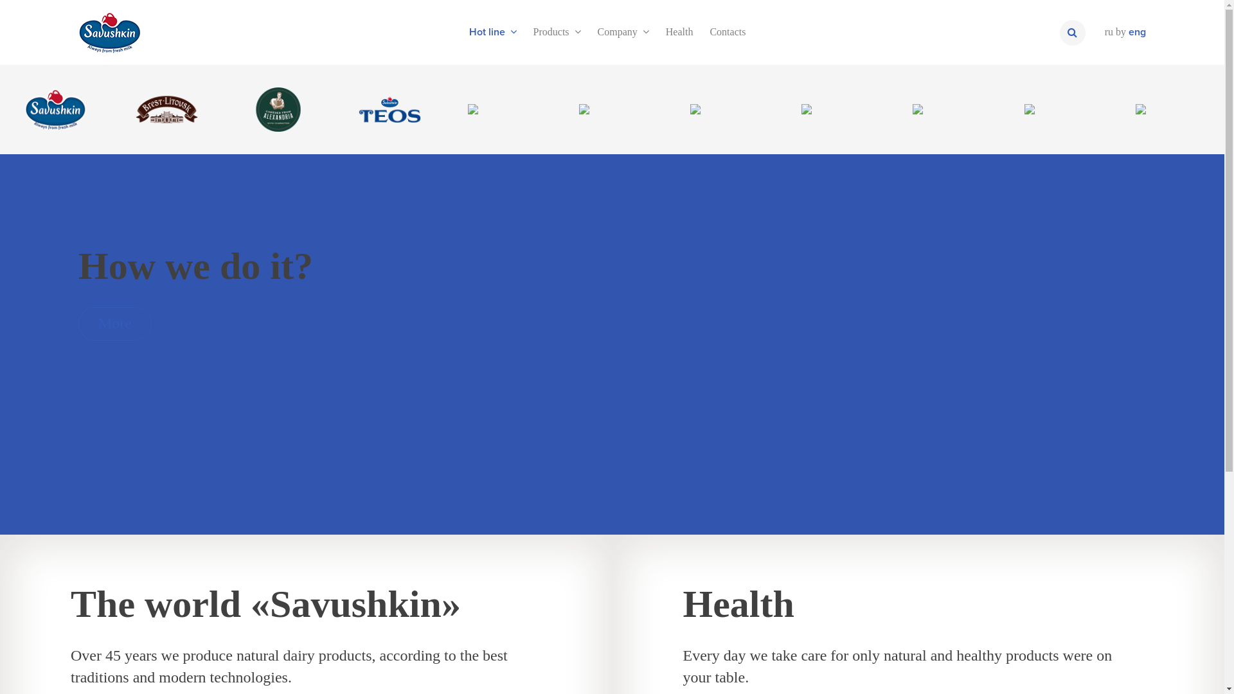 This screenshot has width=1234, height=694. Describe the element at coordinates (557, 32) in the screenshot. I see `Products` at that location.